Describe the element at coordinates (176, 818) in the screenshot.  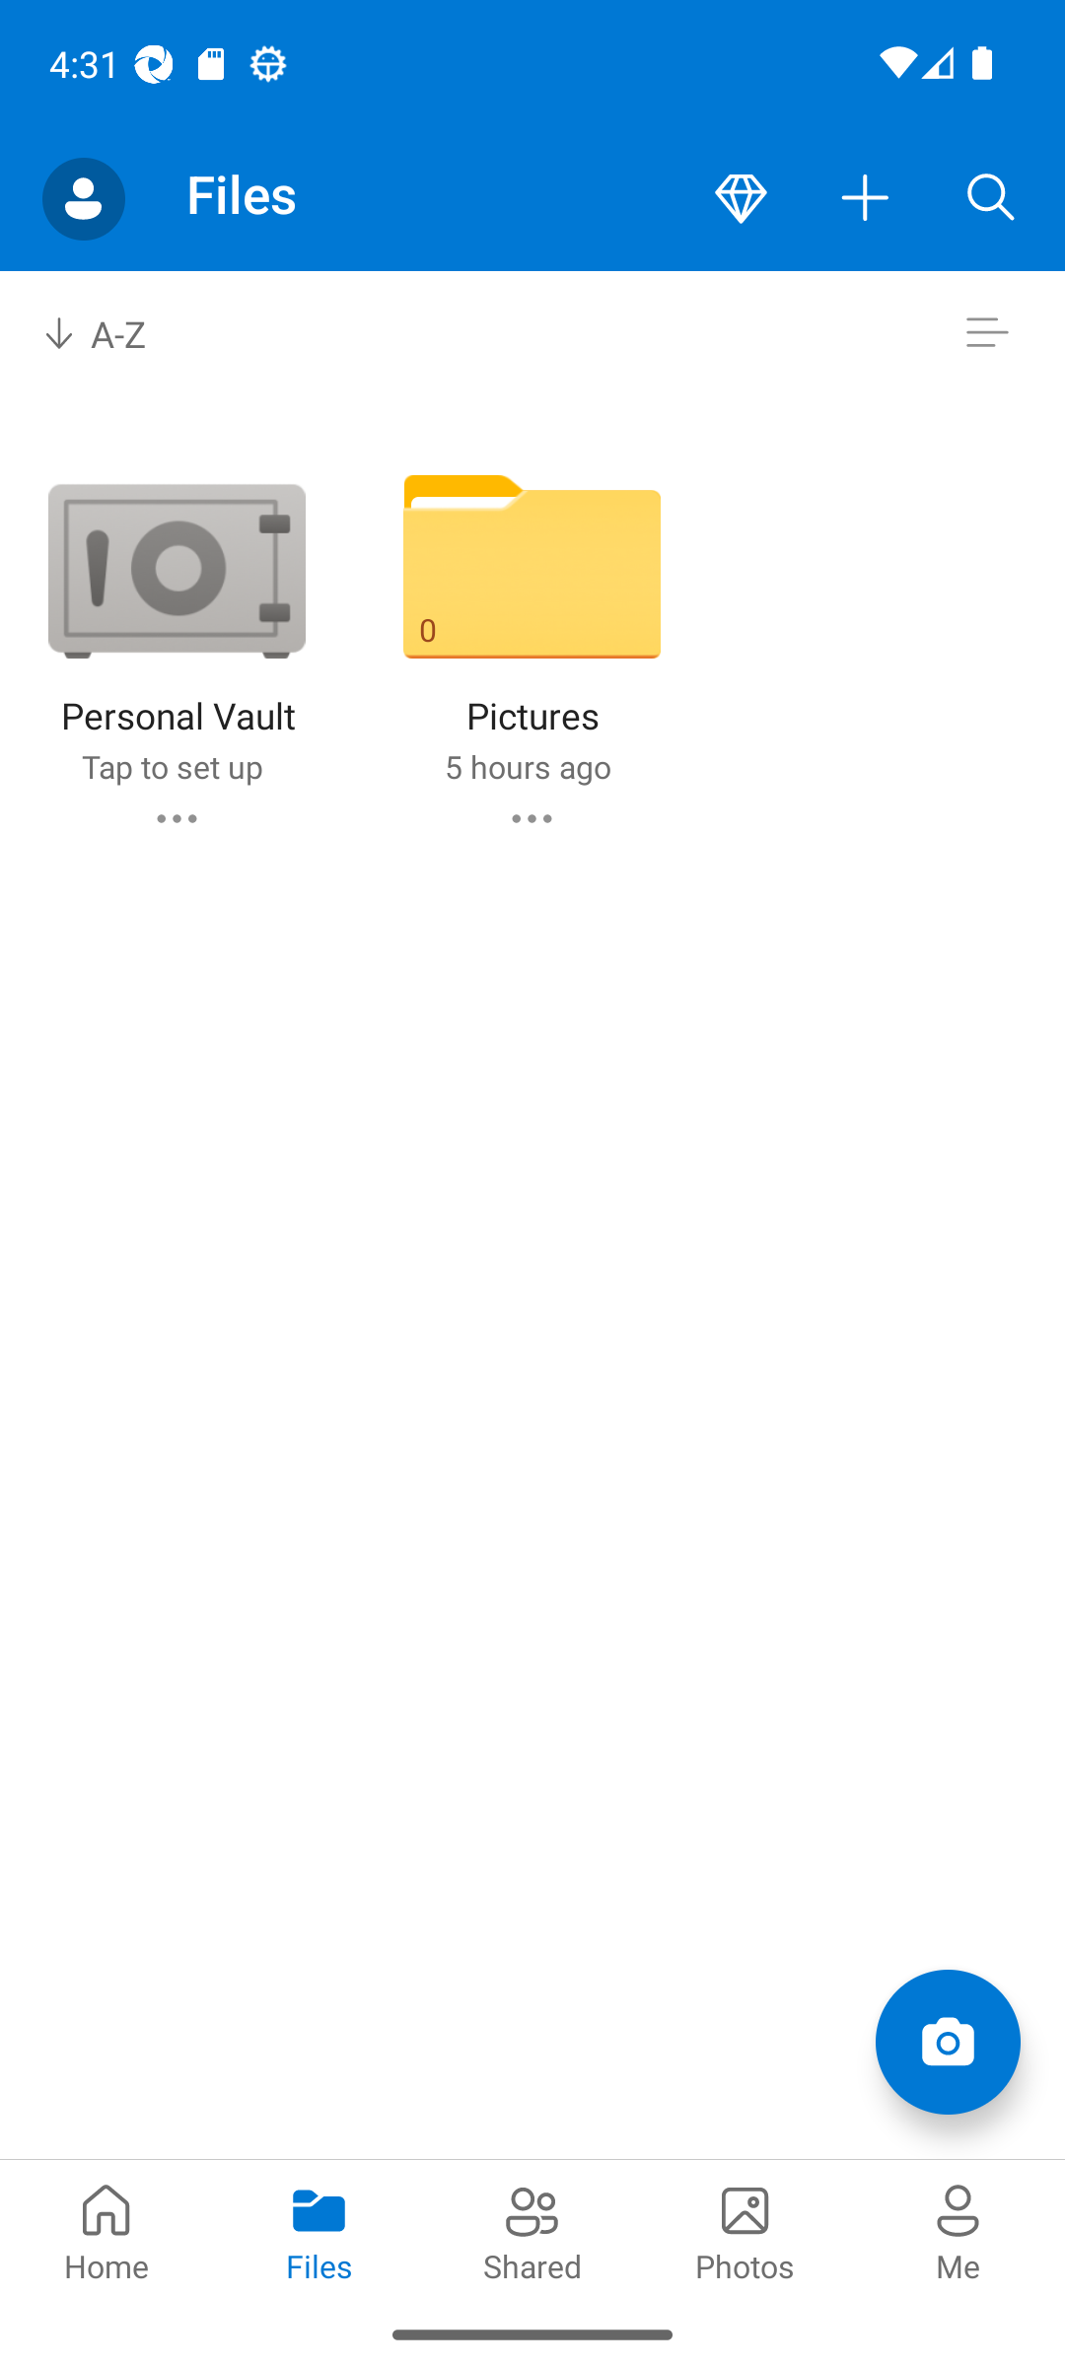
I see `Personal Vault commands` at that location.